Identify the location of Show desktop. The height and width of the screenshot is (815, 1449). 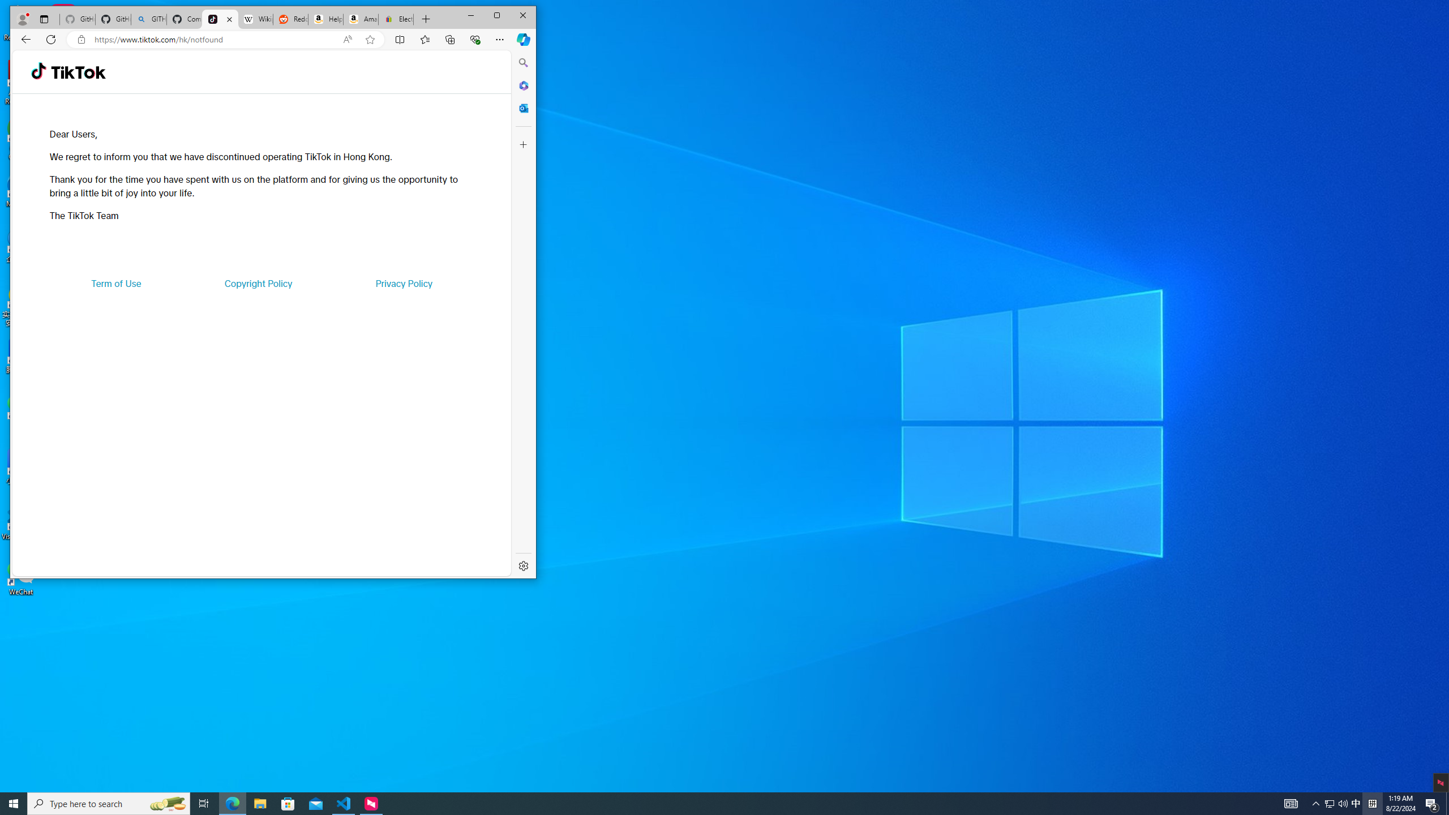
(344, 804).